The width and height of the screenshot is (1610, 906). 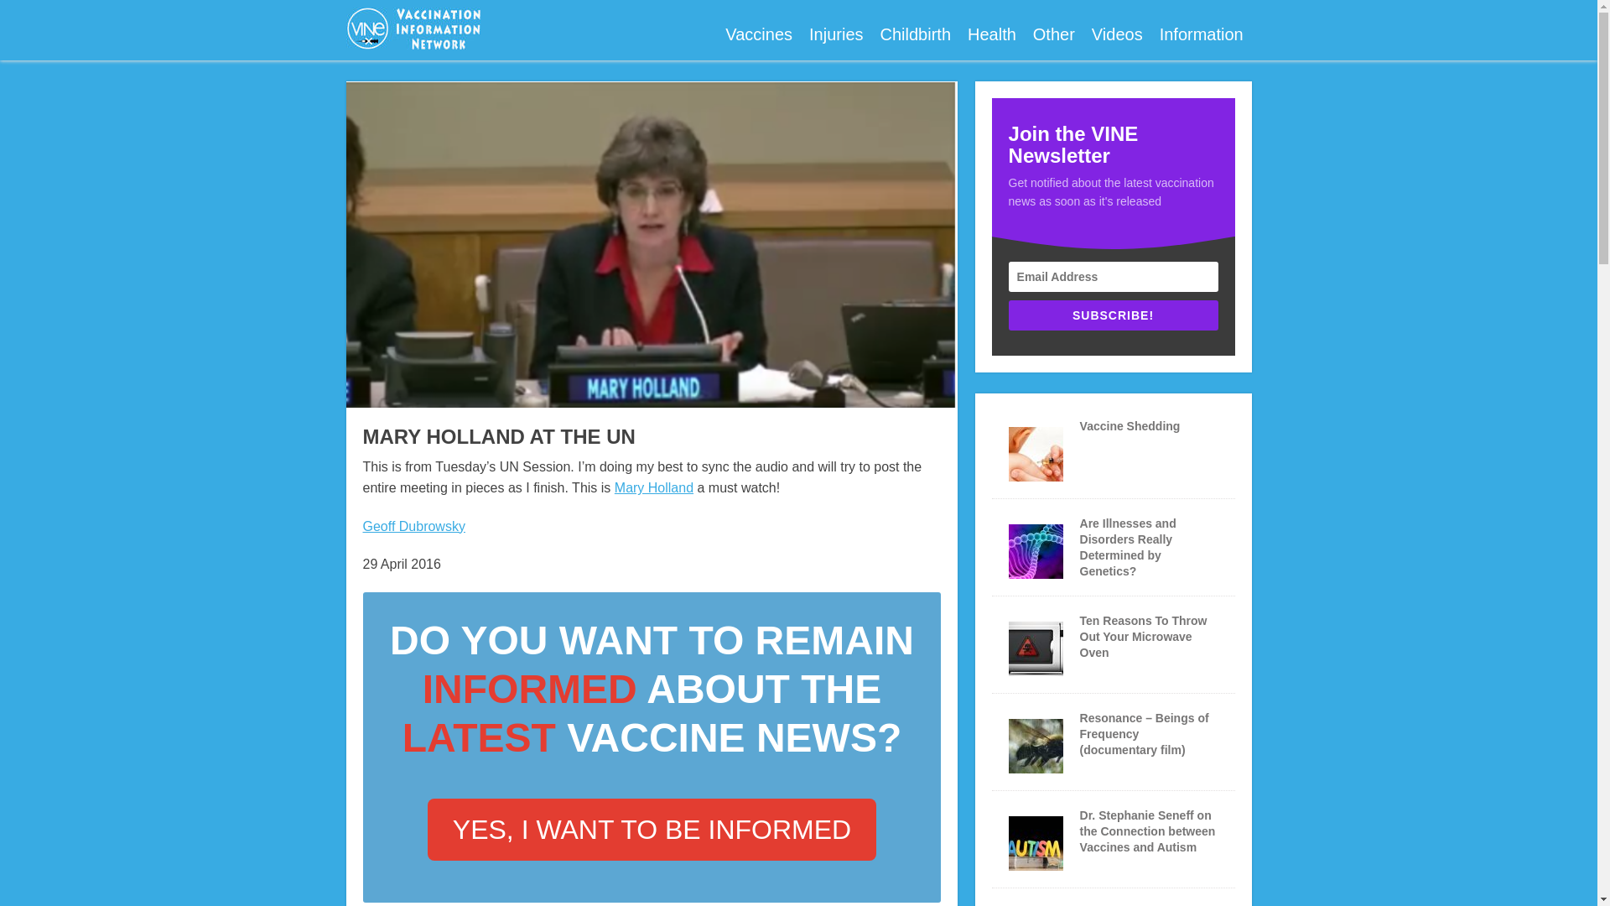 What do you see at coordinates (758, 34) in the screenshot?
I see `Vaccines` at bounding box center [758, 34].